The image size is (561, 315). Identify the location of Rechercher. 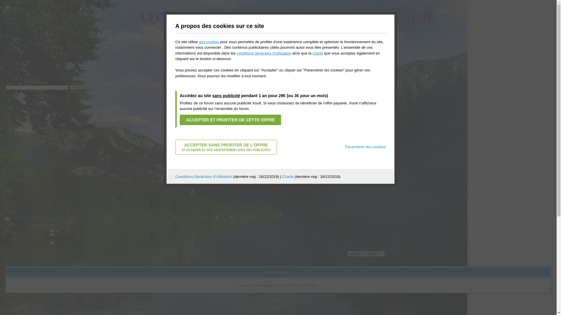
(255, 37).